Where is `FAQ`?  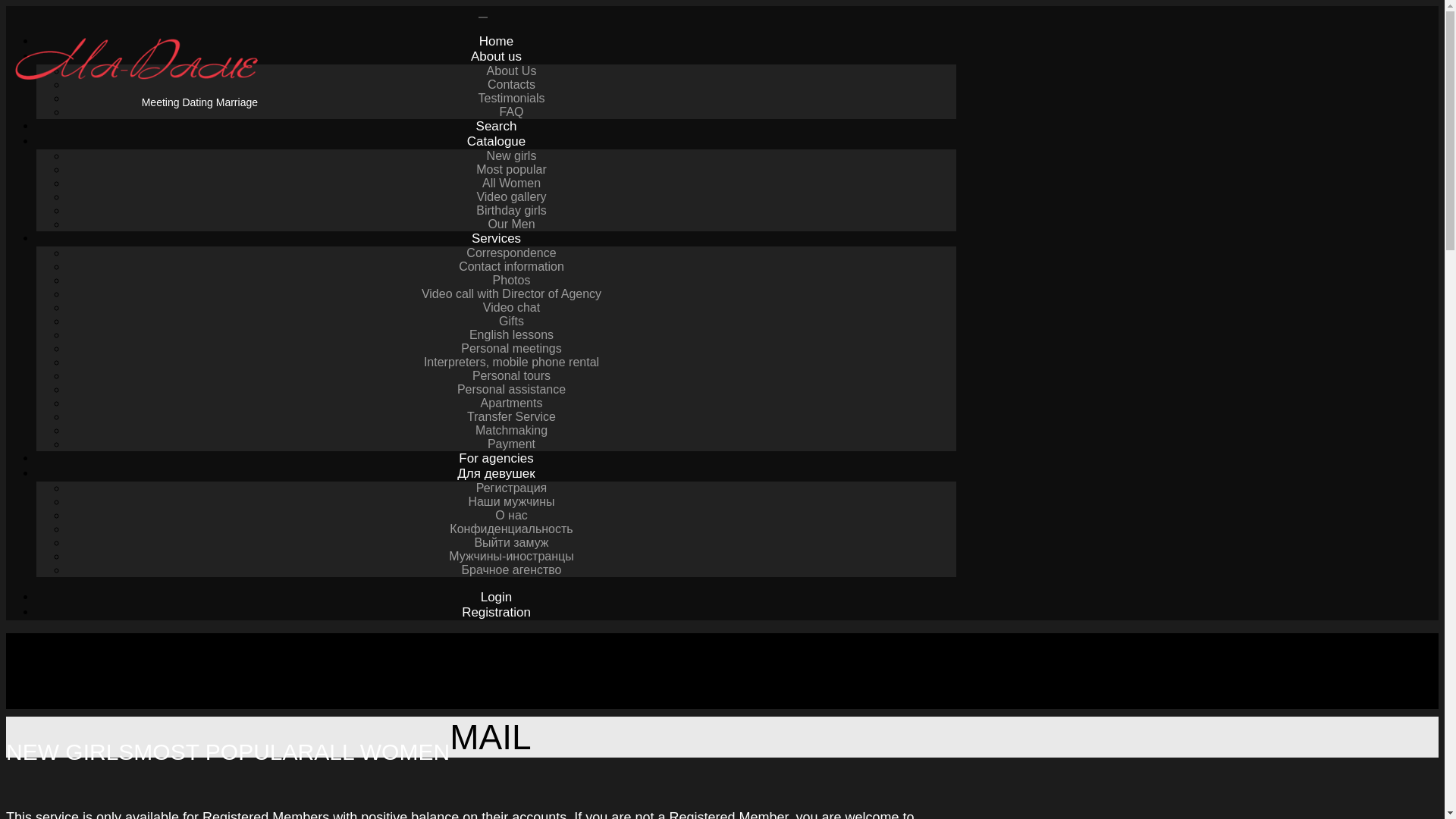
FAQ is located at coordinates (511, 111).